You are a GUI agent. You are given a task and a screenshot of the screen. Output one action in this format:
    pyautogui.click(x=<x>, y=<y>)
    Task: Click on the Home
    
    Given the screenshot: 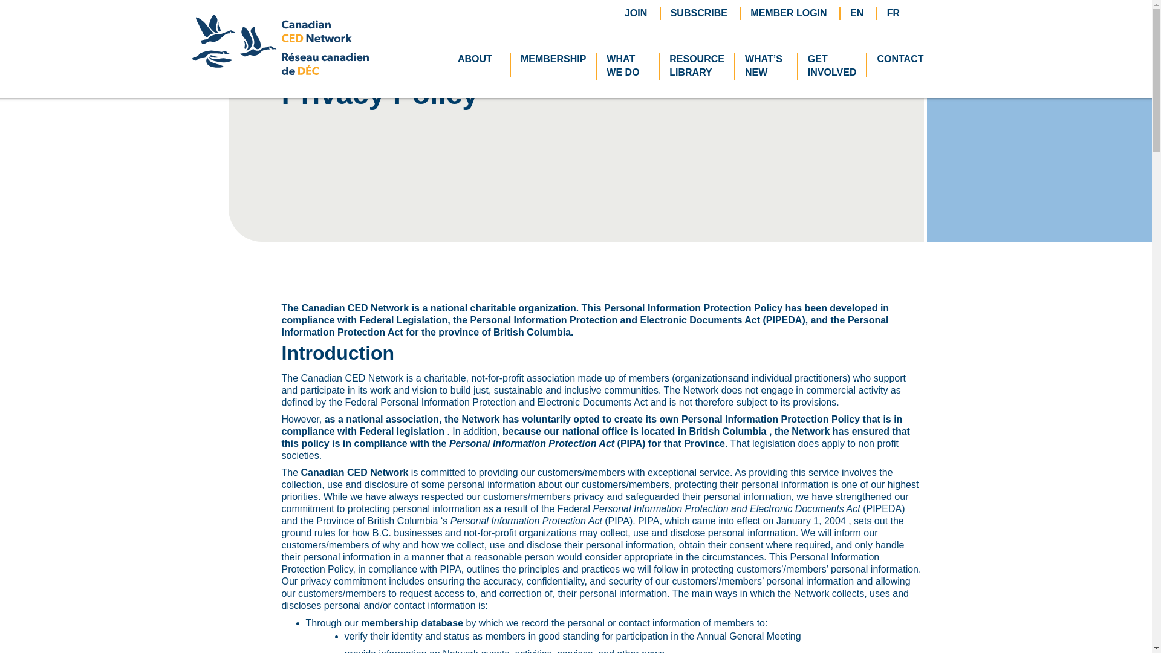 What is the action you would take?
    pyautogui.click(x=294, y=30)
    